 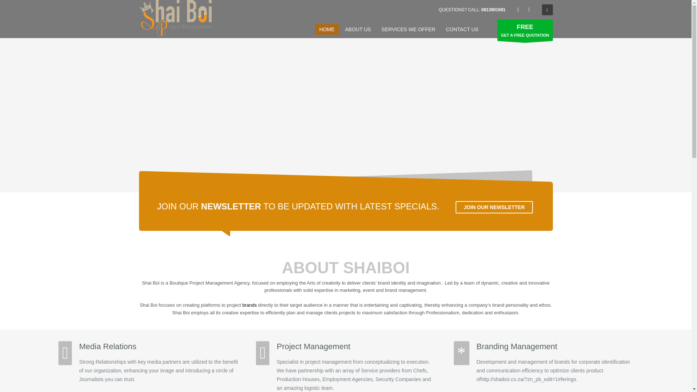 I want to click on CONTACT US, so click(x=462, y=29).